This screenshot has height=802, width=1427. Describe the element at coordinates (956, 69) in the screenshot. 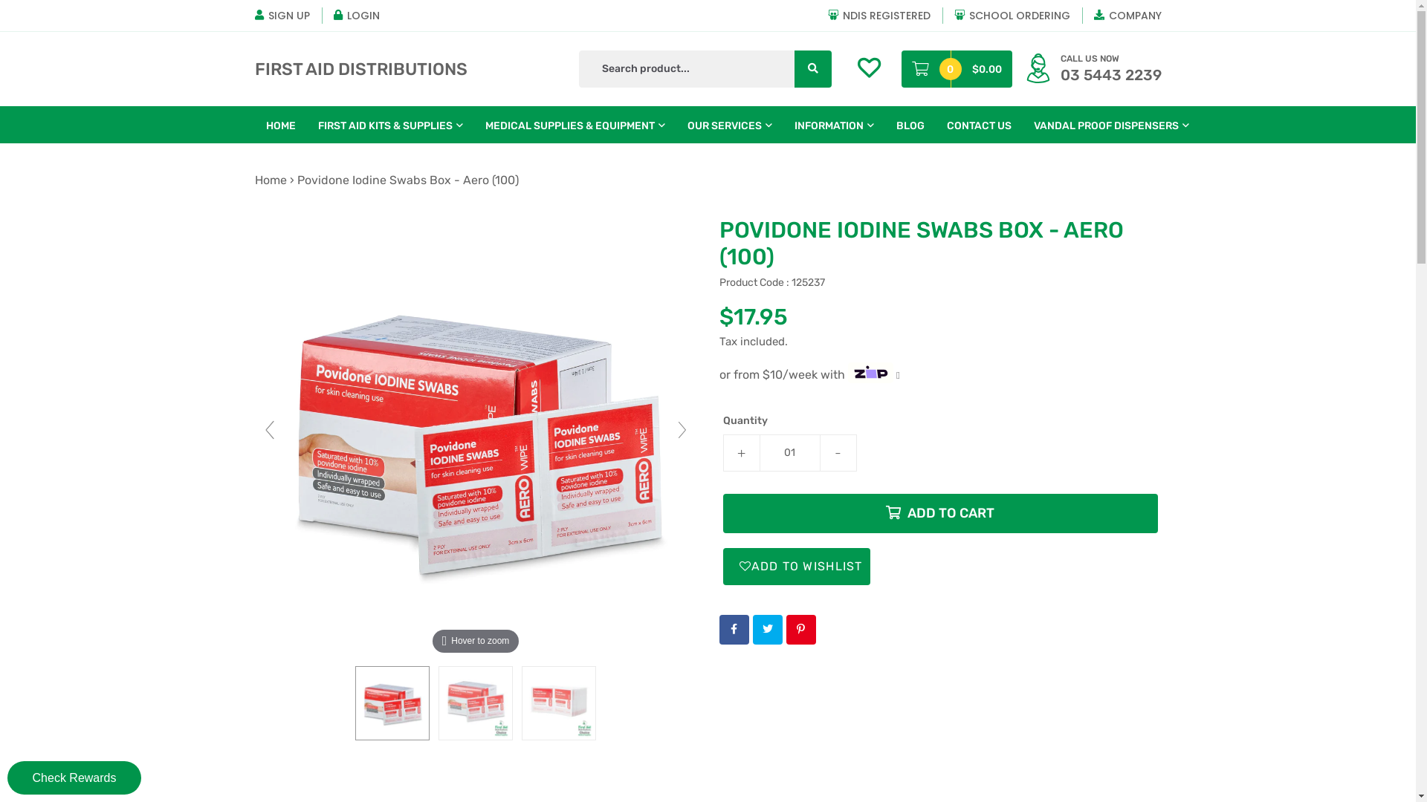

I see `Cart
0
$0.00` at that location.